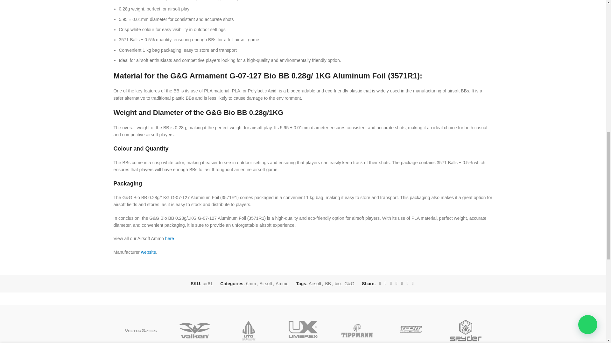 The width and height of the screenshot is (611, 343). I want to click on Vector Optics, so click(140, 326).